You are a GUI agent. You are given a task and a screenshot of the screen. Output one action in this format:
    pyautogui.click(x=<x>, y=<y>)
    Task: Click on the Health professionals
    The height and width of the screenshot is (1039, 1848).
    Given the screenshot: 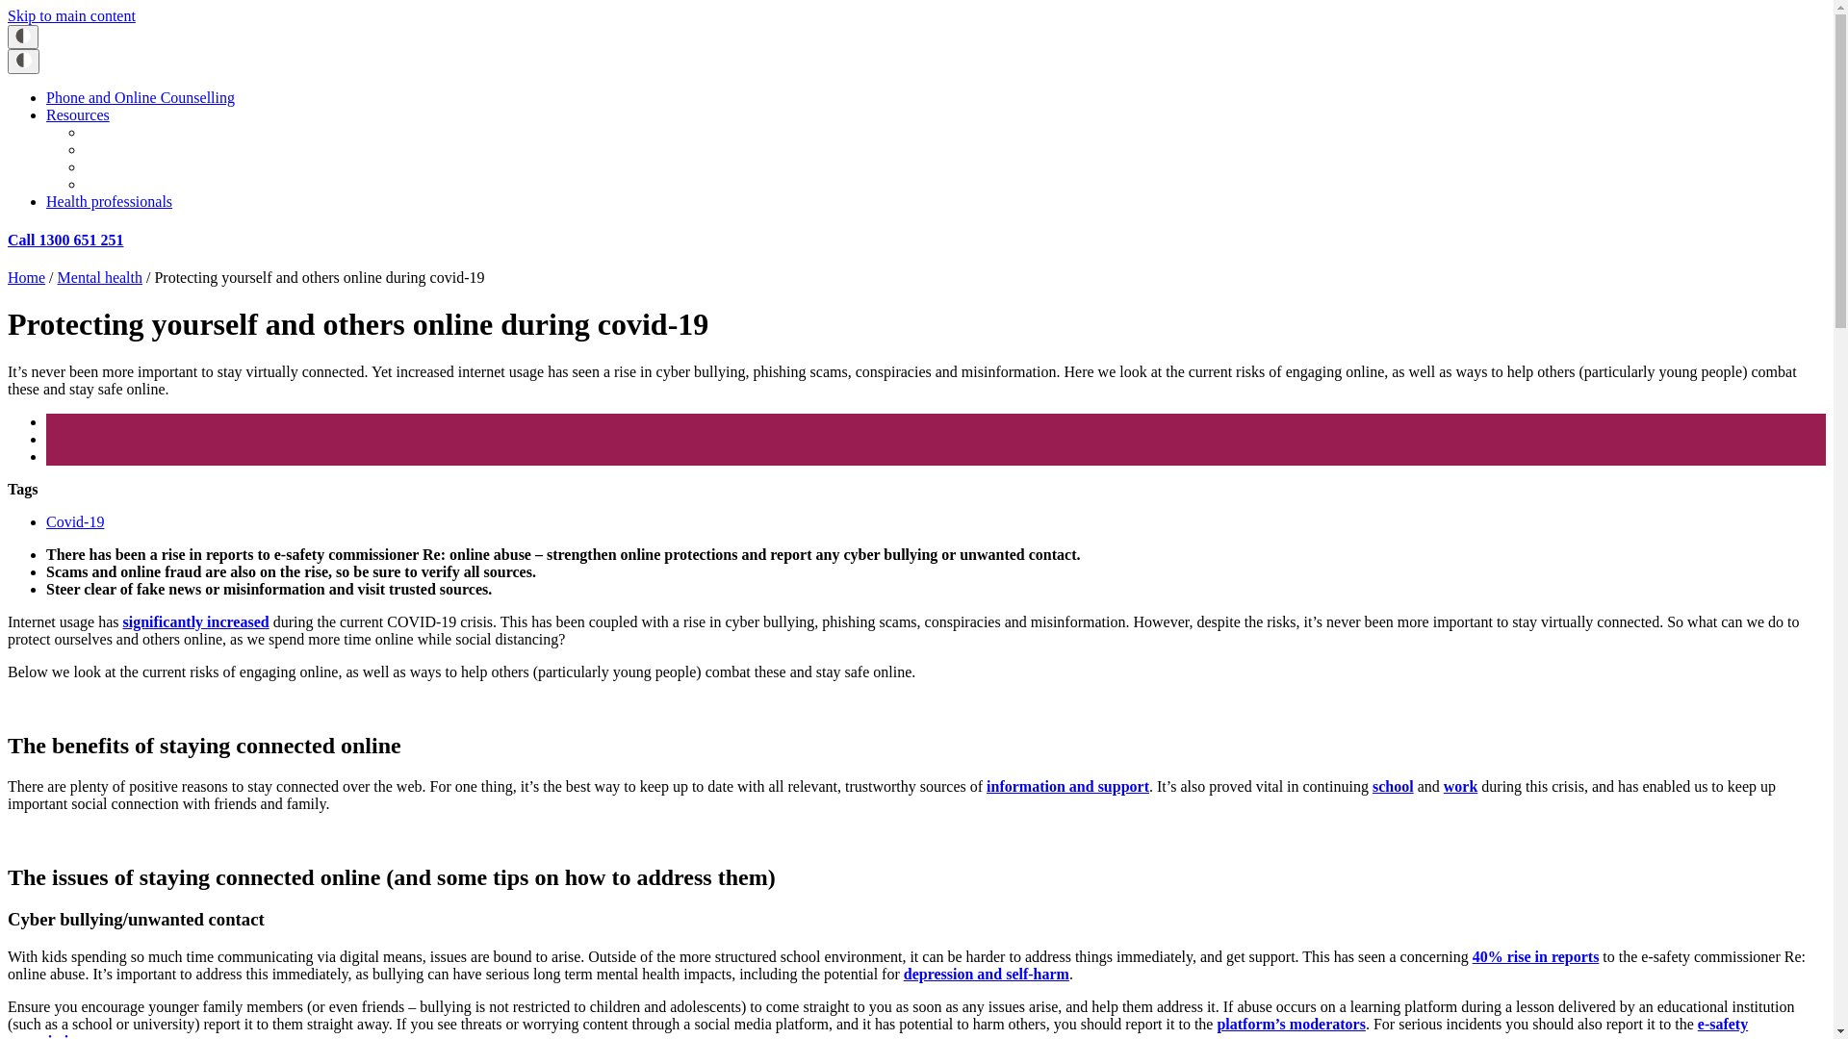 What is the action you would take?
    pyautogui.click(x=110, y=202)
    